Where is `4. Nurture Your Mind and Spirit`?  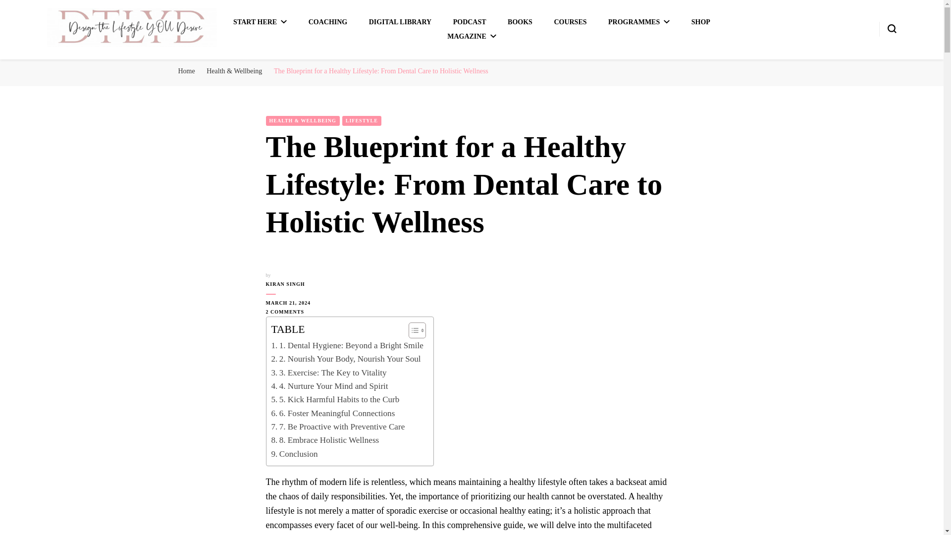
4. Nurture Your Mind and Spirit is located at coordinates (329, 385).